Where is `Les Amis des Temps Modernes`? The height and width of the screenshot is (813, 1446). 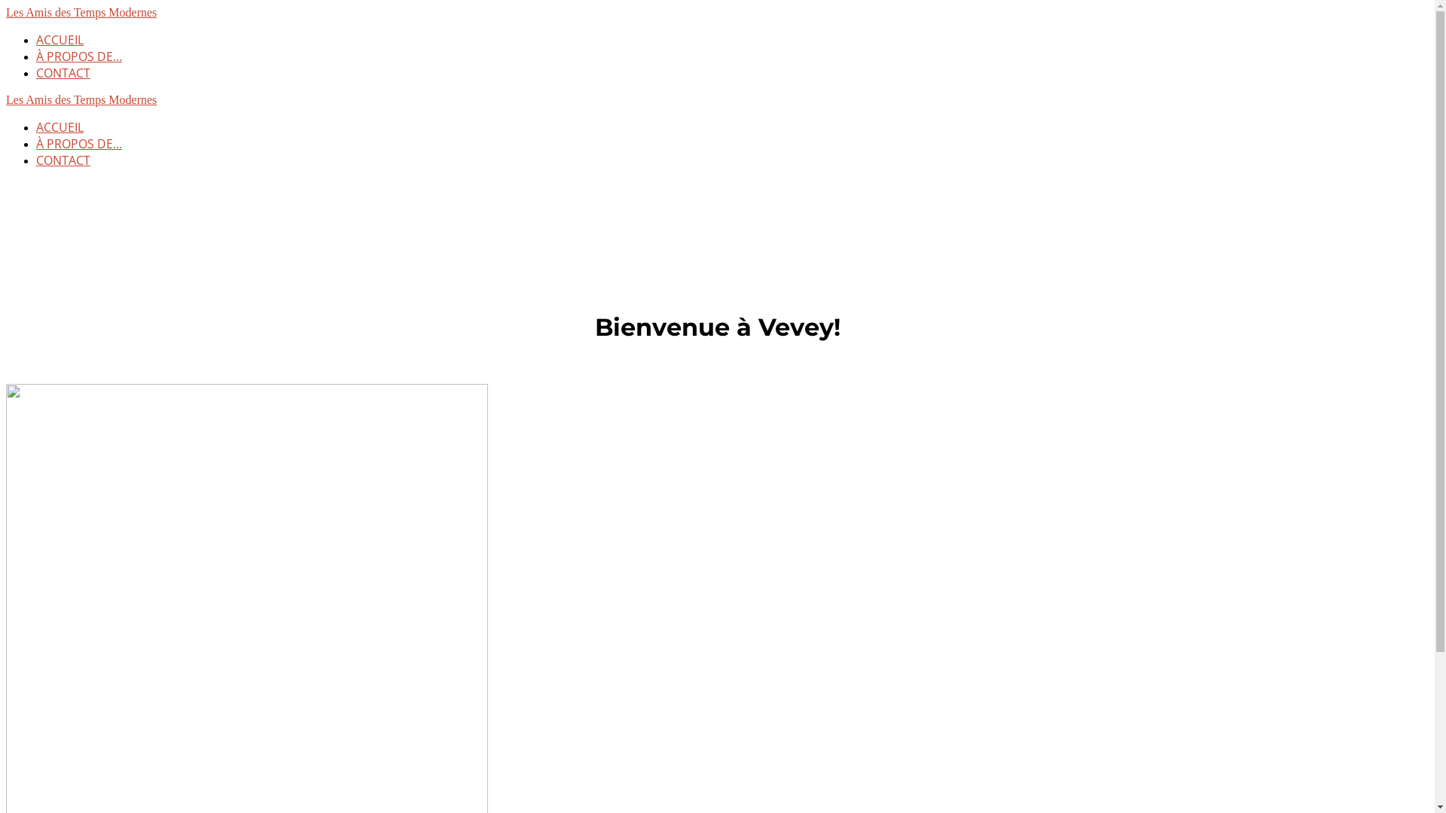 Les Amis des Temps Modernes is located at coordinates (81, 12).